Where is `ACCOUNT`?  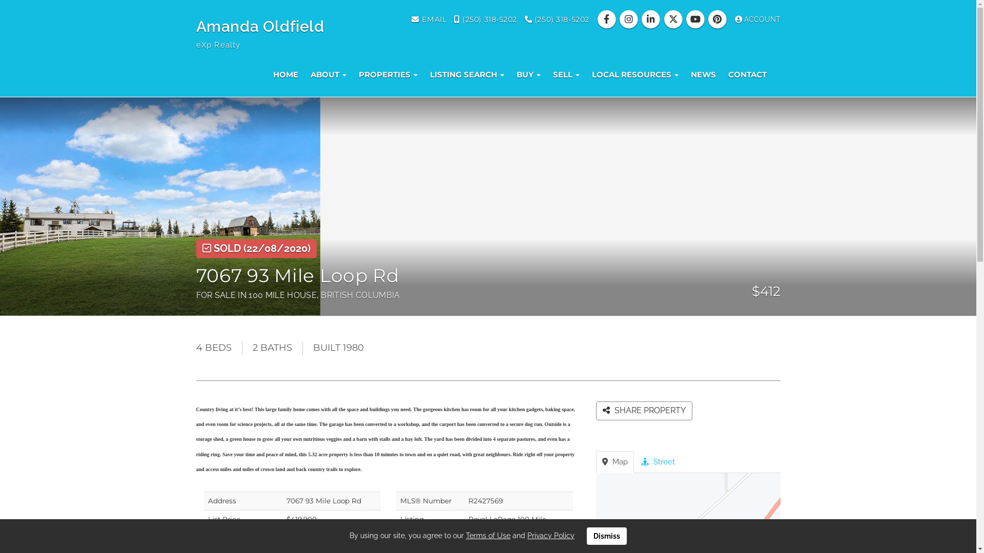
ACCOUNT is located at coordinates (757, 19).